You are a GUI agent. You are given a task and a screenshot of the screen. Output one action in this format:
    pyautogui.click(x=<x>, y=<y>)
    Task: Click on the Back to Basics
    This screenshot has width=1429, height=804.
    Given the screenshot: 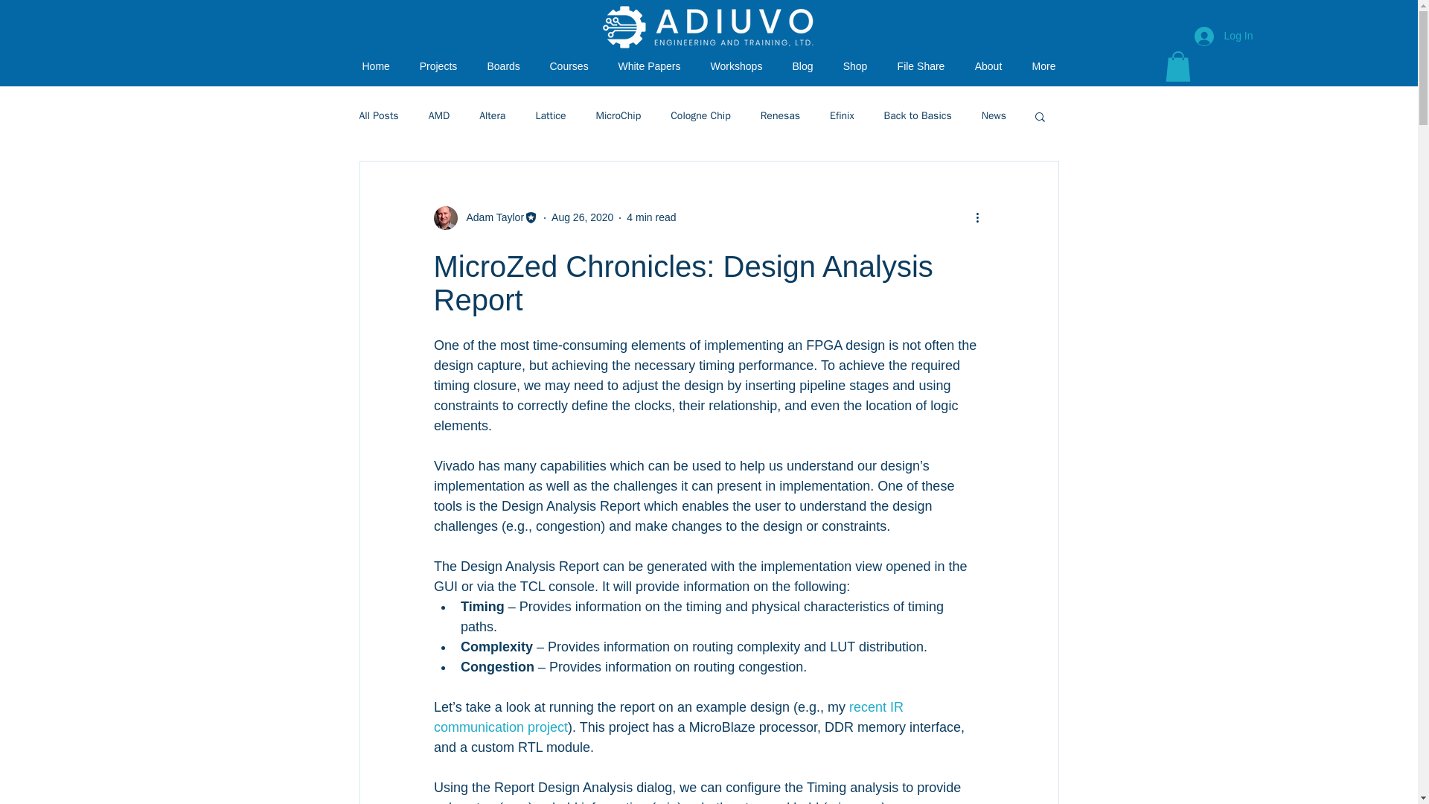 What is the action you would take?
    pyautogui.click(x=918, y=116)
    